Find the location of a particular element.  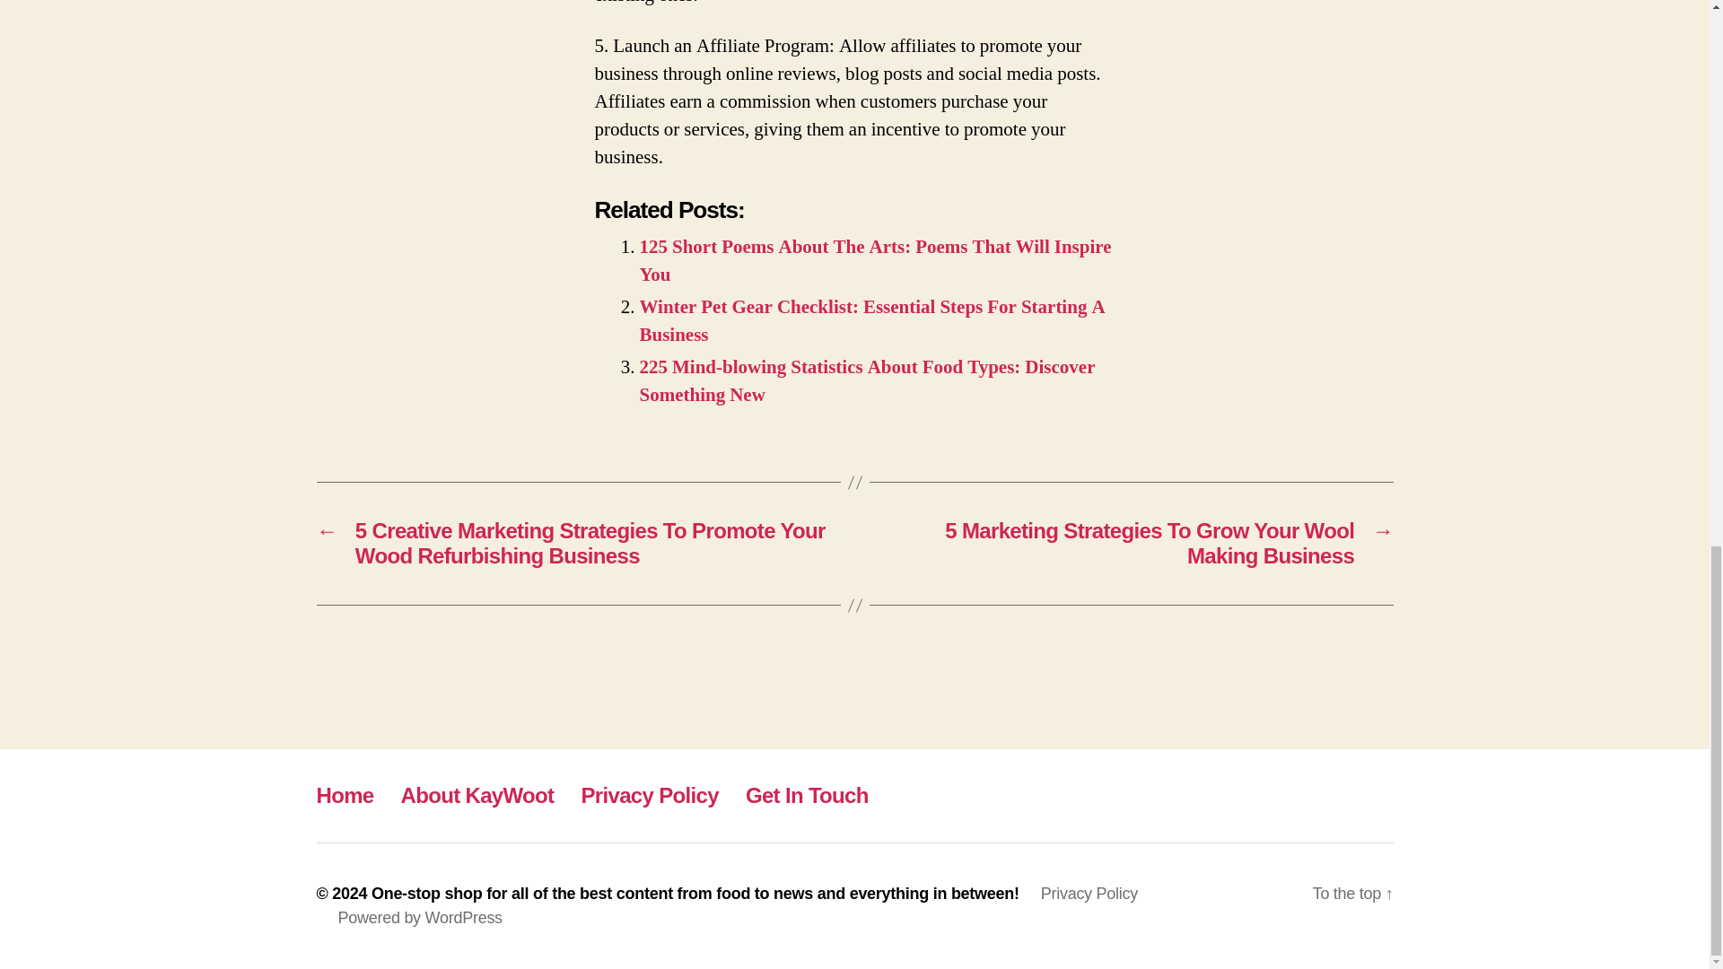

125 Short Poems About The Arts: Poems That Will Inspire You is located at coordinates (875, 260).